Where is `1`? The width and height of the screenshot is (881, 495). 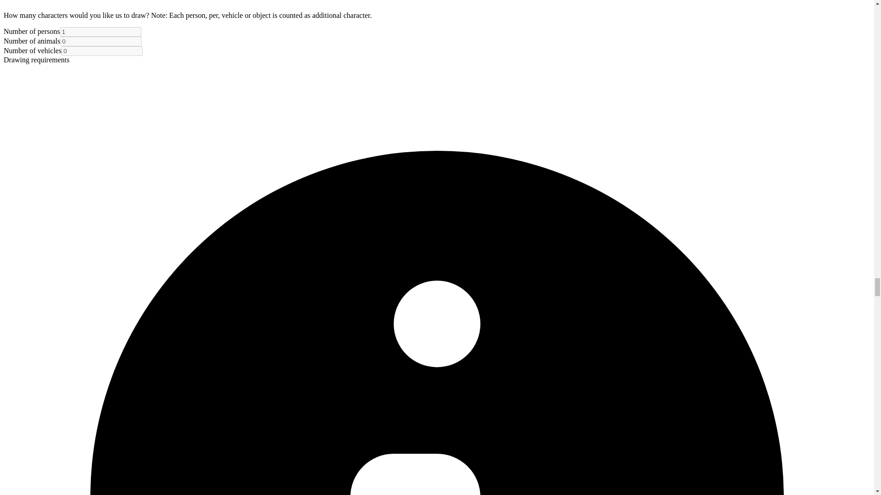
1 is located at coordinates (100, 32).